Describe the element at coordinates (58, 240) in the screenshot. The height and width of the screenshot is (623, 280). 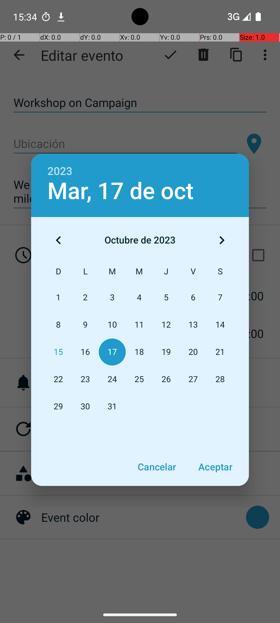
I see `Mes anterior` at that location.